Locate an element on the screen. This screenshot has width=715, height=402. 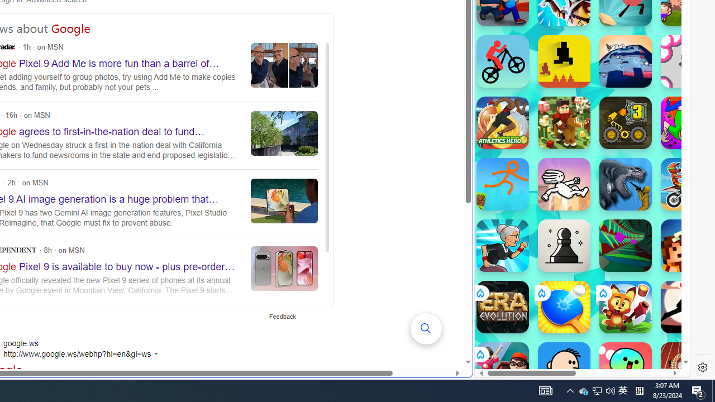
JollyWorld JollyWorld is located at coordinates (687, 123).